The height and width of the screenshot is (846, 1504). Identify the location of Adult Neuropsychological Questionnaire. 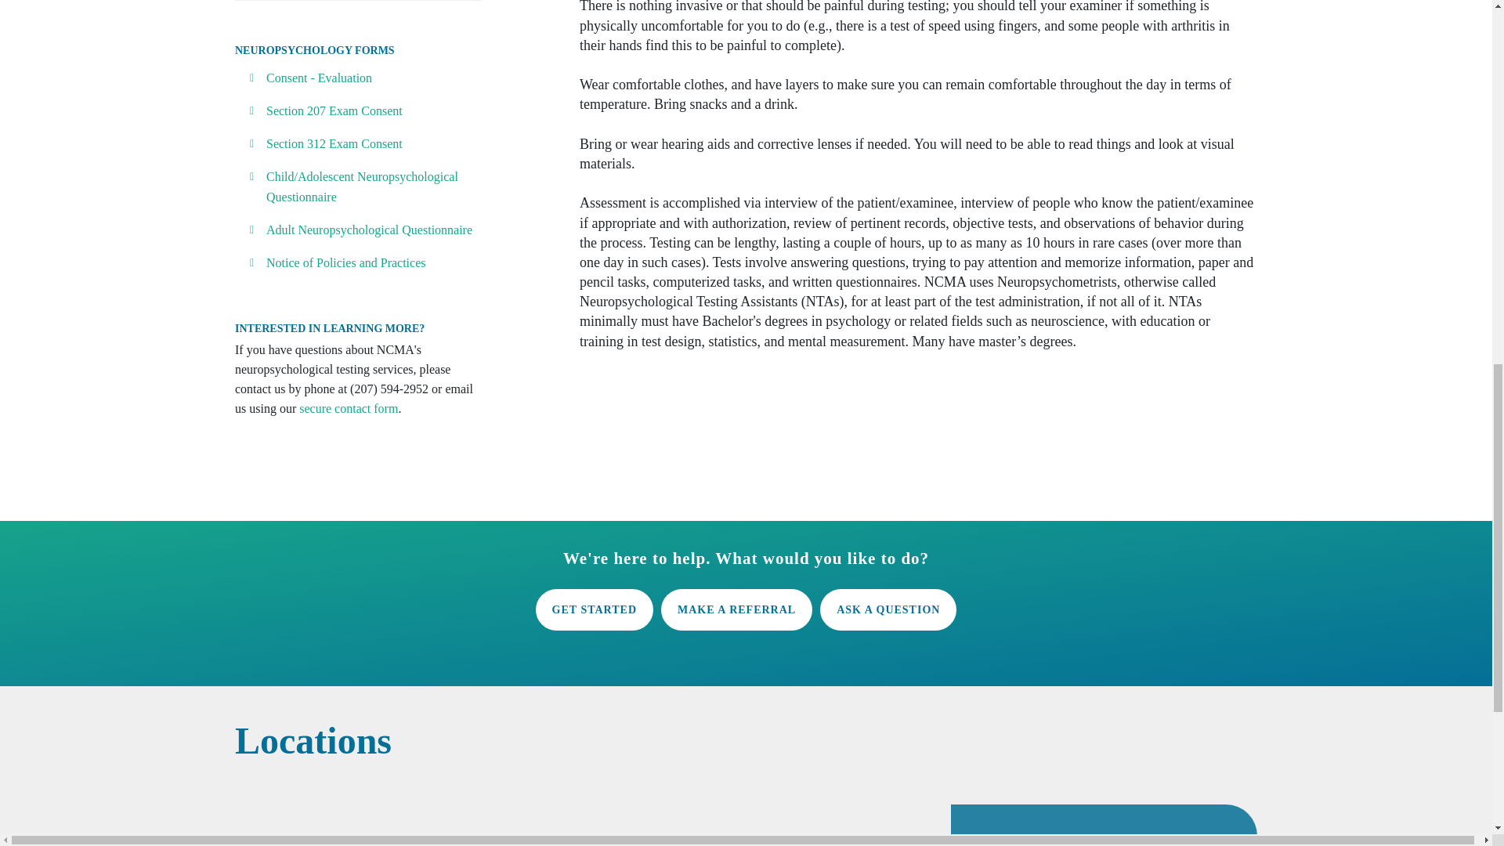
(368, 230).